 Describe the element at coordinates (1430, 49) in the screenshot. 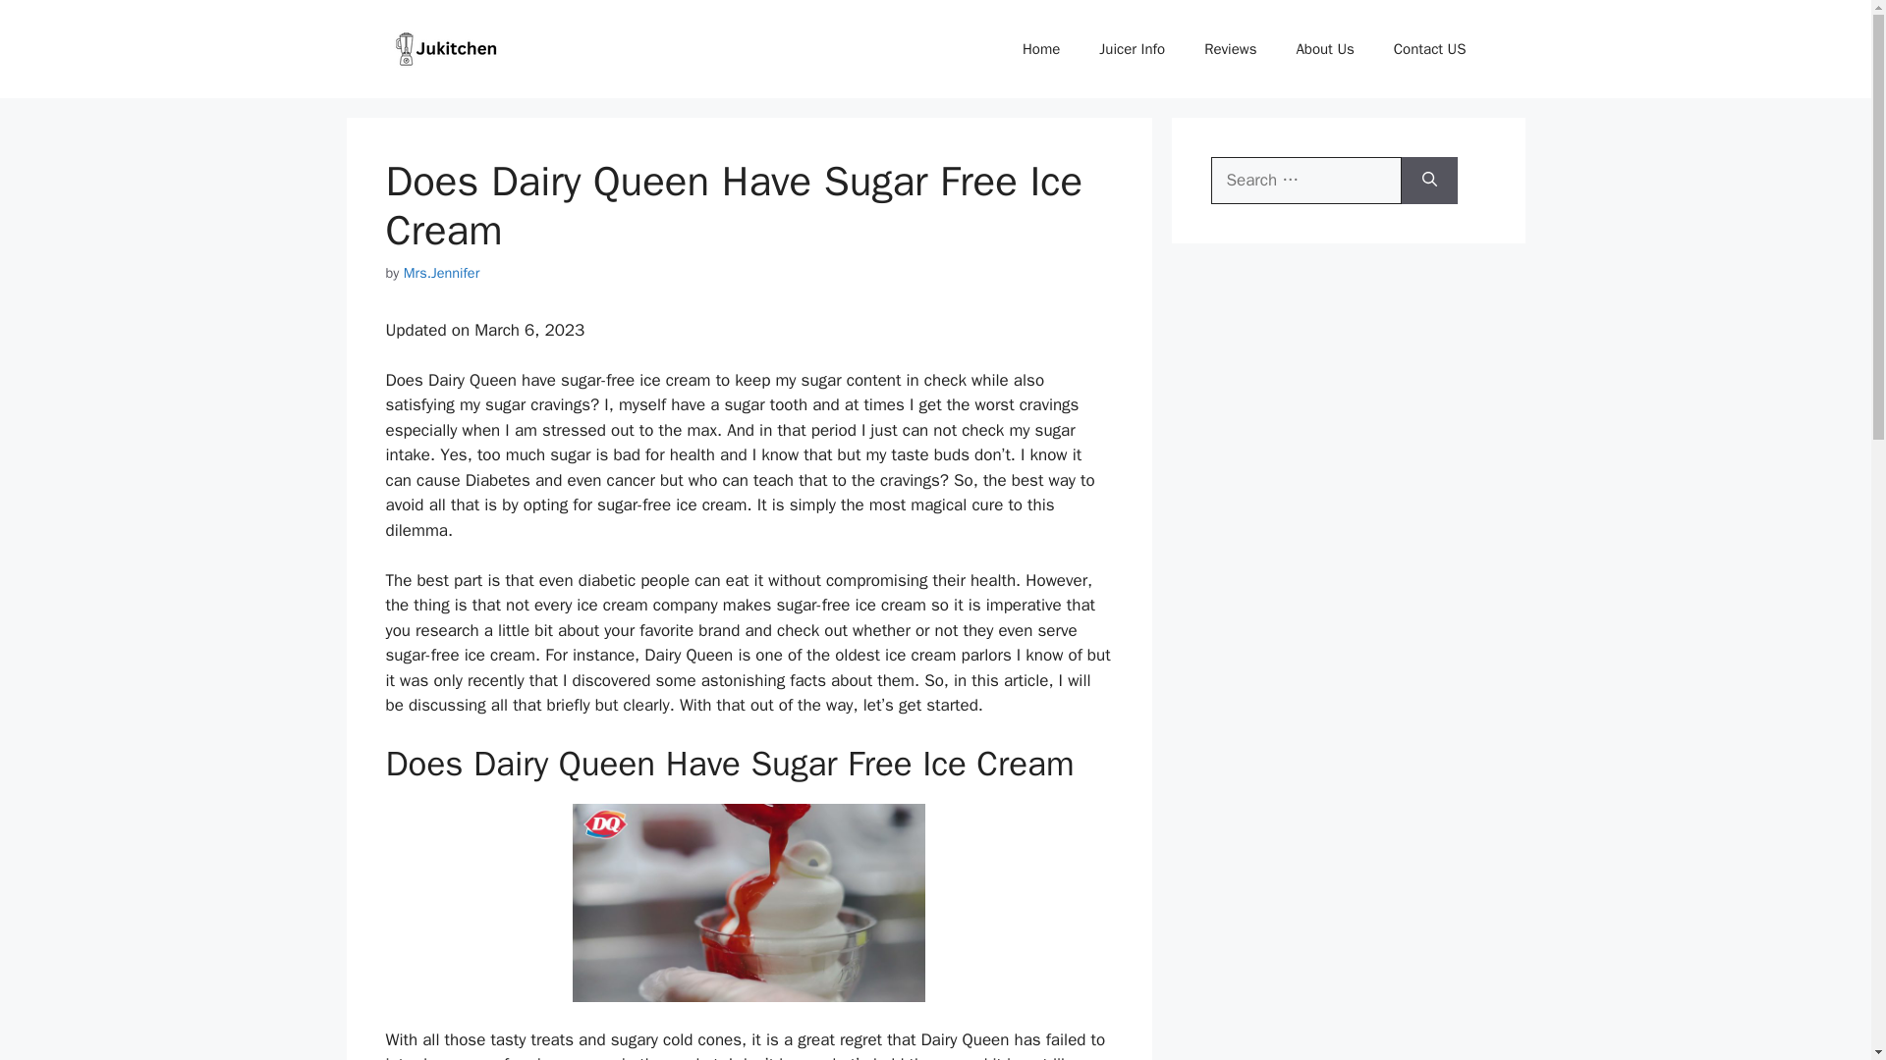

I see `Contact US` at that location.